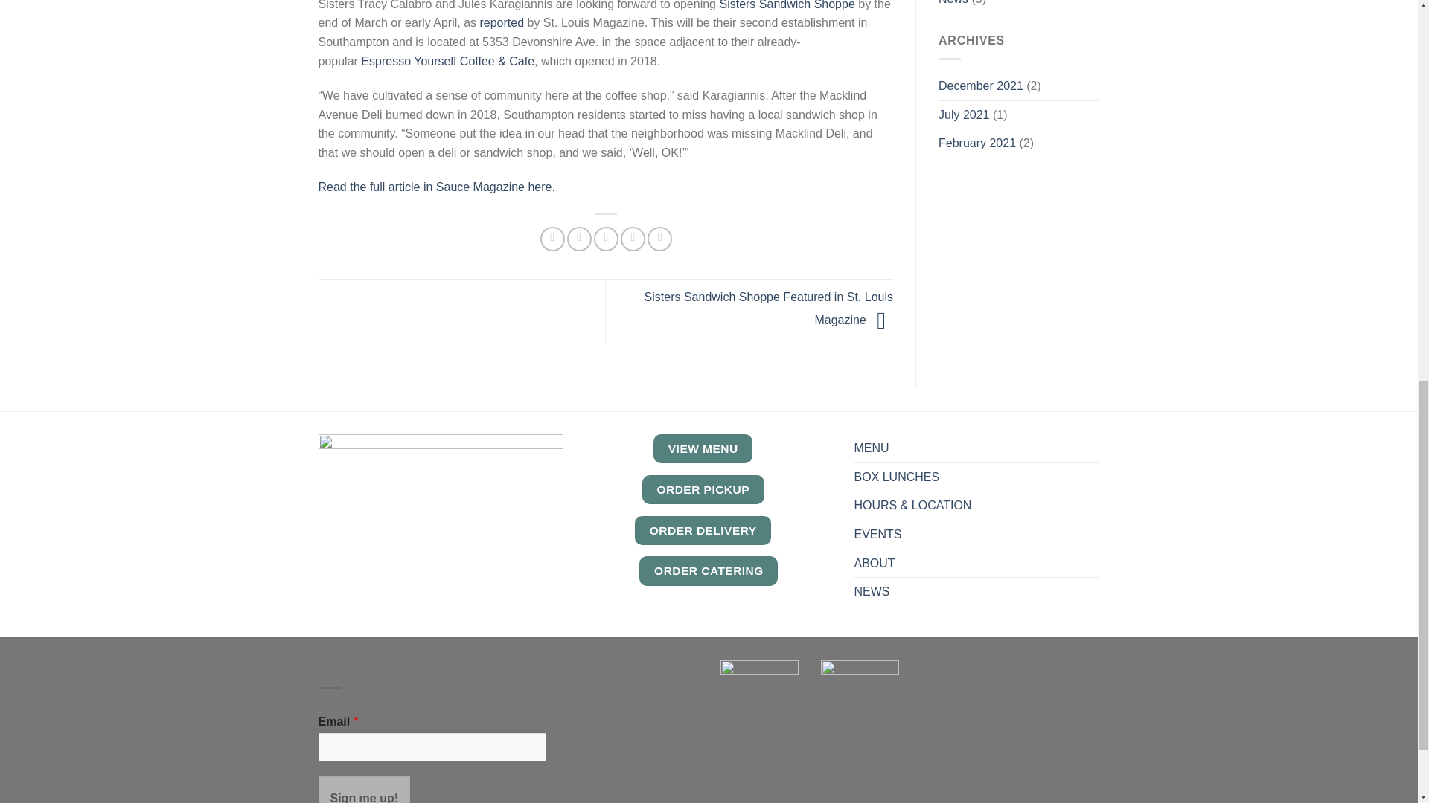  I want to click on Pin on Pinterest, so click(633, 239).